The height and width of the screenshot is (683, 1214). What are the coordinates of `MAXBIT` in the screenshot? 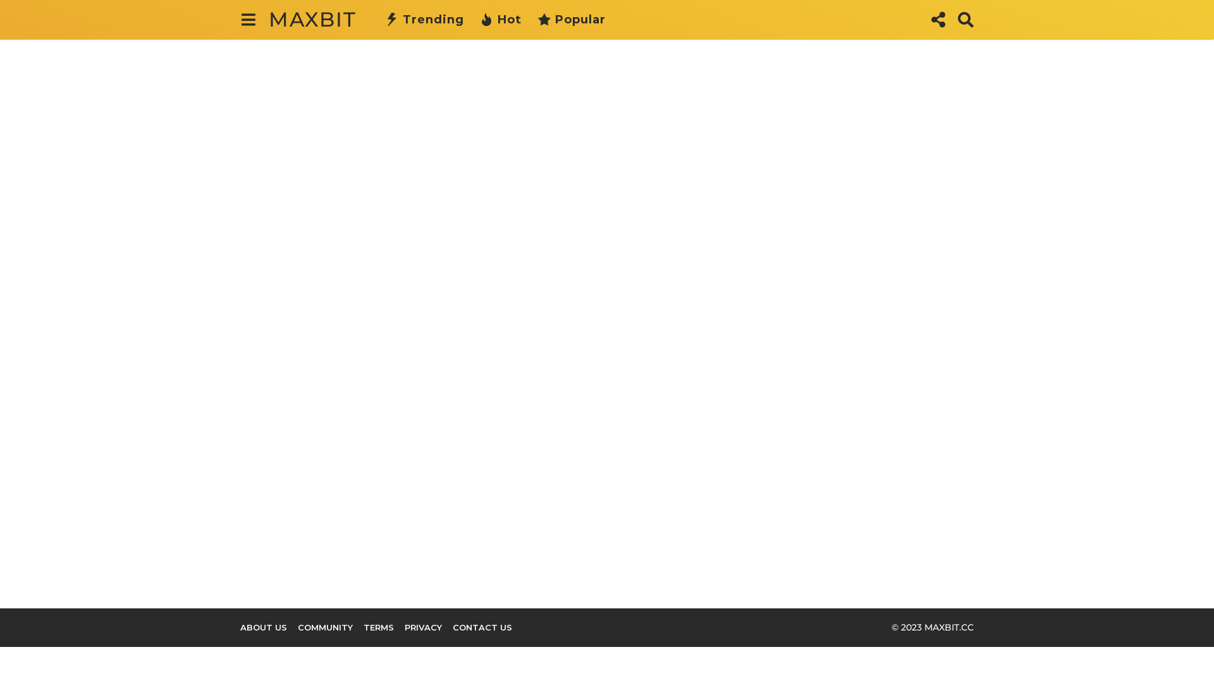 It's located at (312, 19).